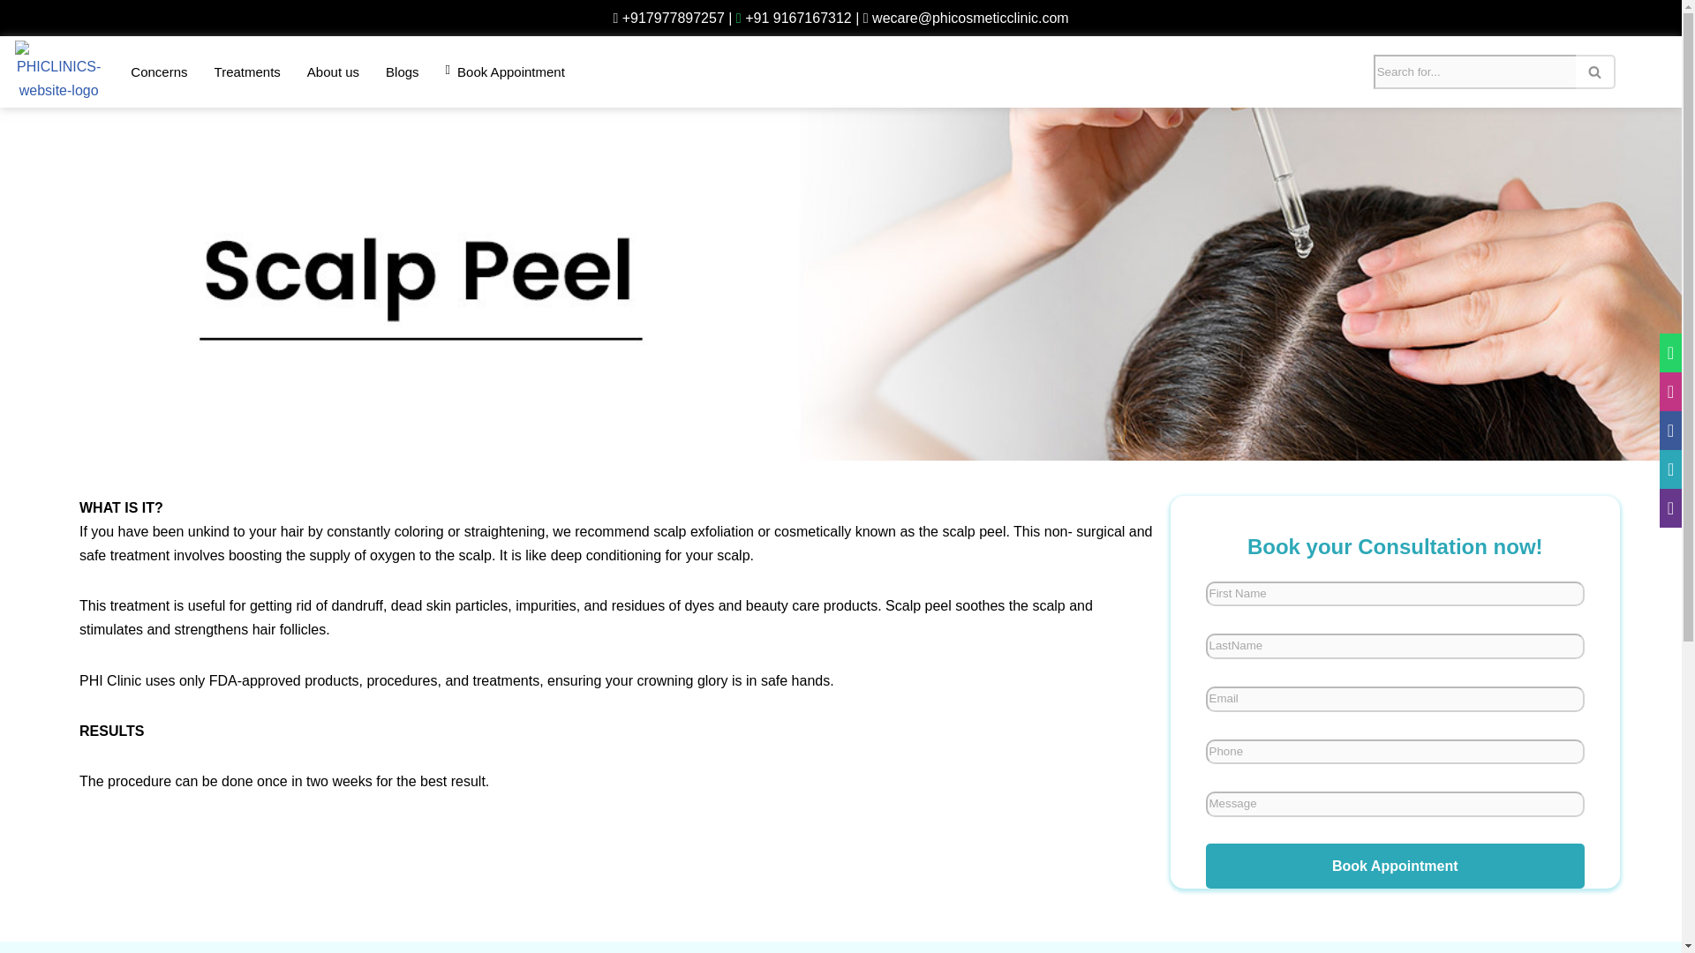 The width and height of the screenshot is (1695, 953). I want to click on Skip to content, so click(13, 37).